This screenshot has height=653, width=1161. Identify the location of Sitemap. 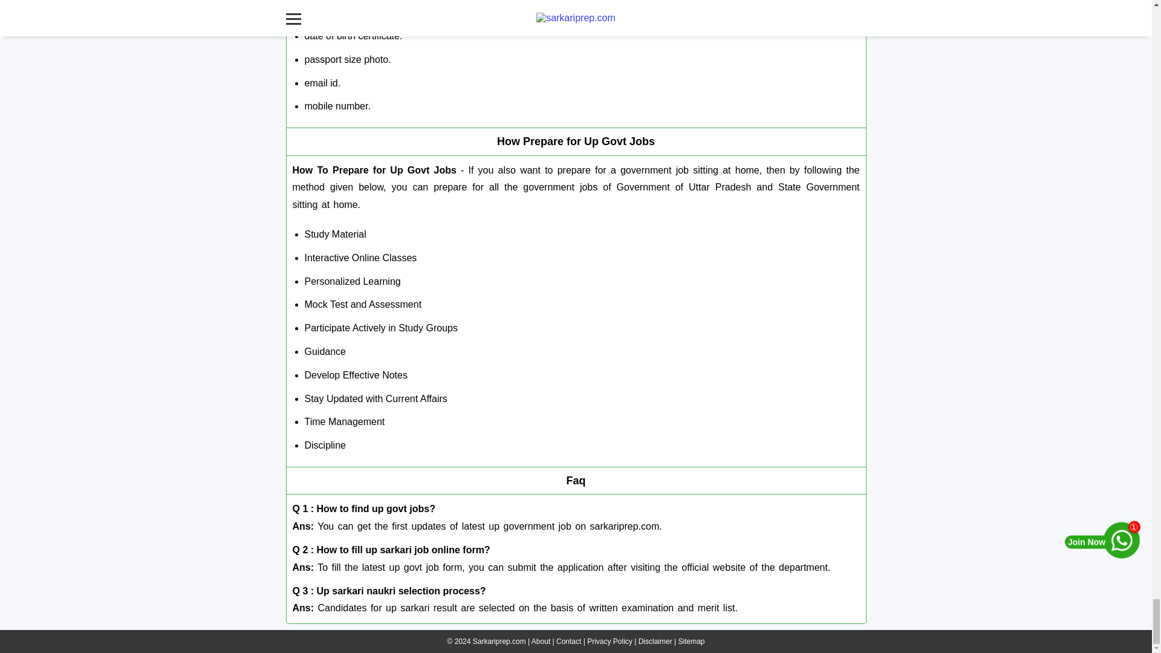
(691, 642).